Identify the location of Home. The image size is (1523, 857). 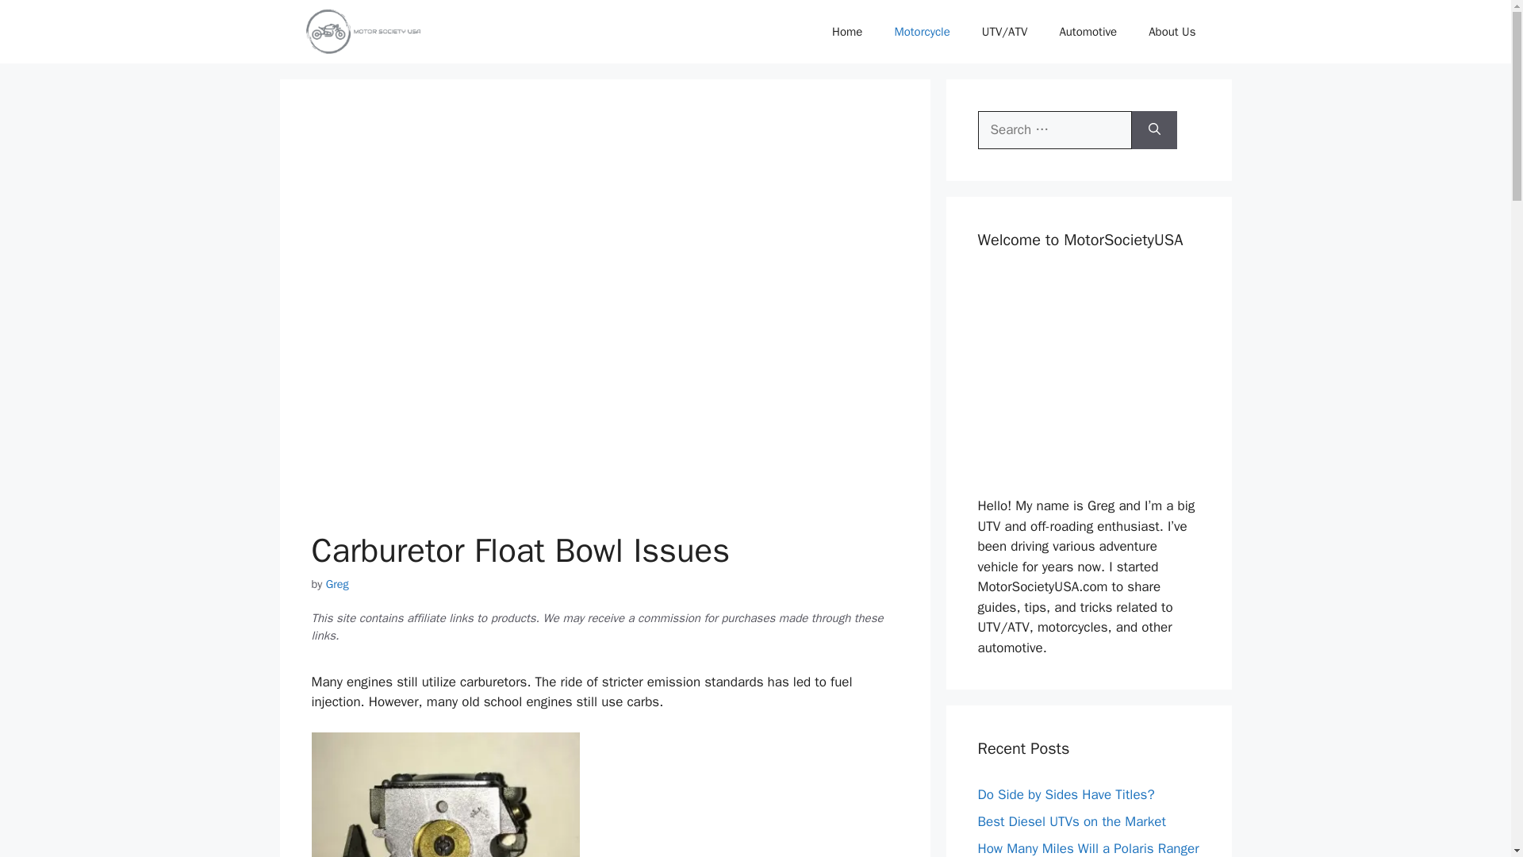
(847, 32).